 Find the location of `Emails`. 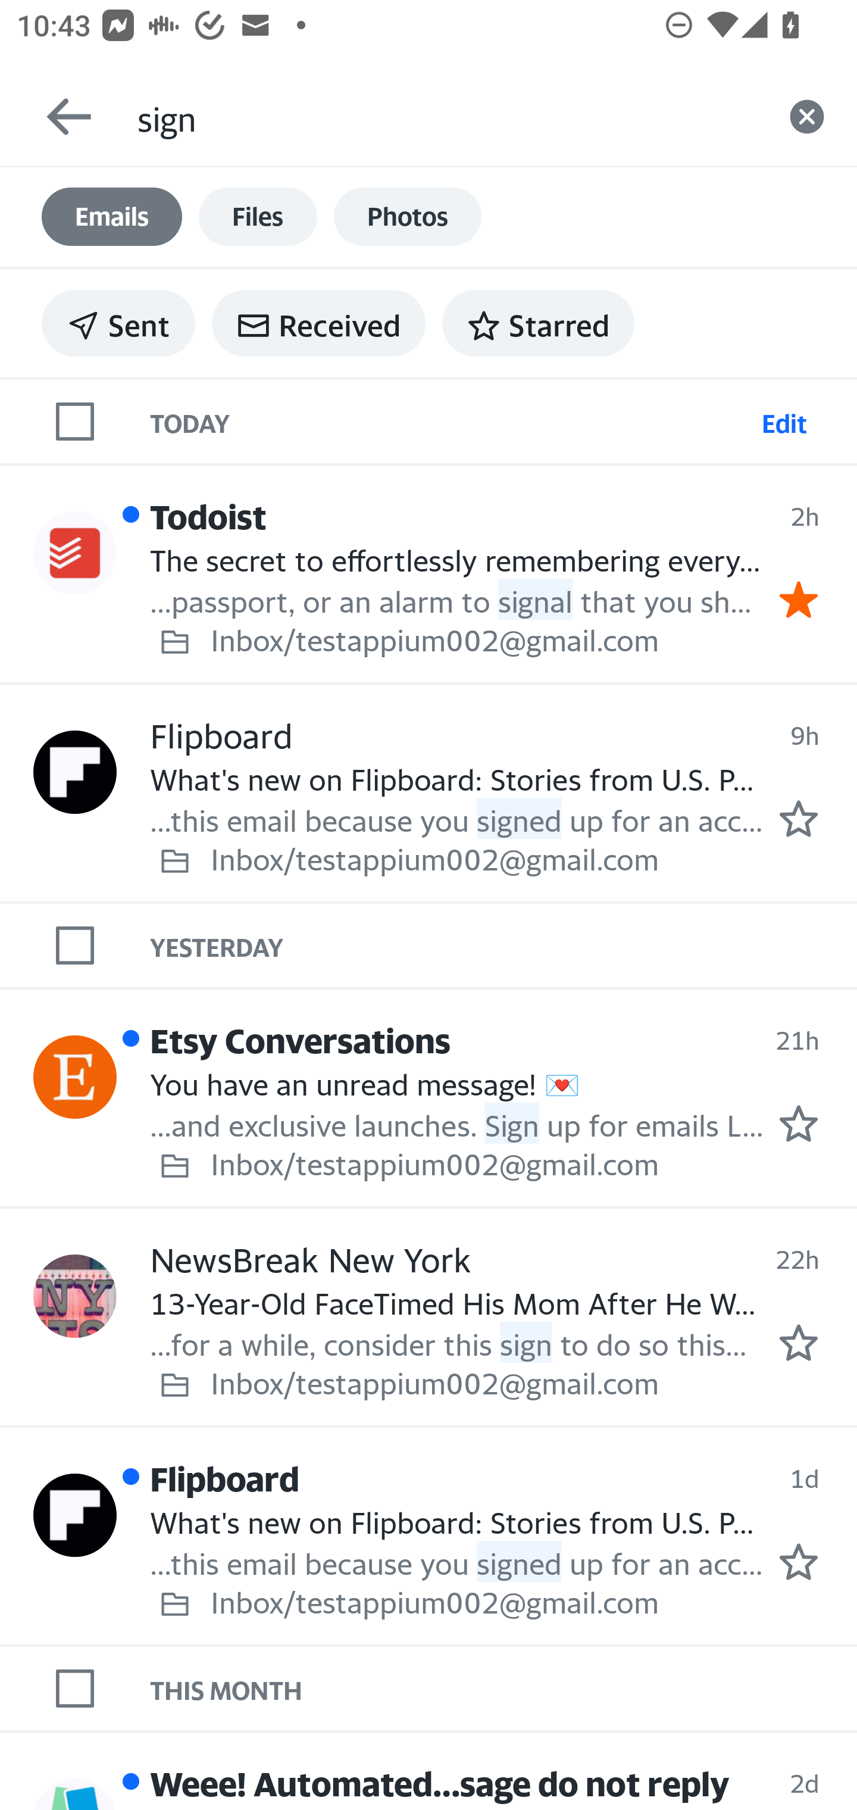

Emails is located at coordinates (112, 217).